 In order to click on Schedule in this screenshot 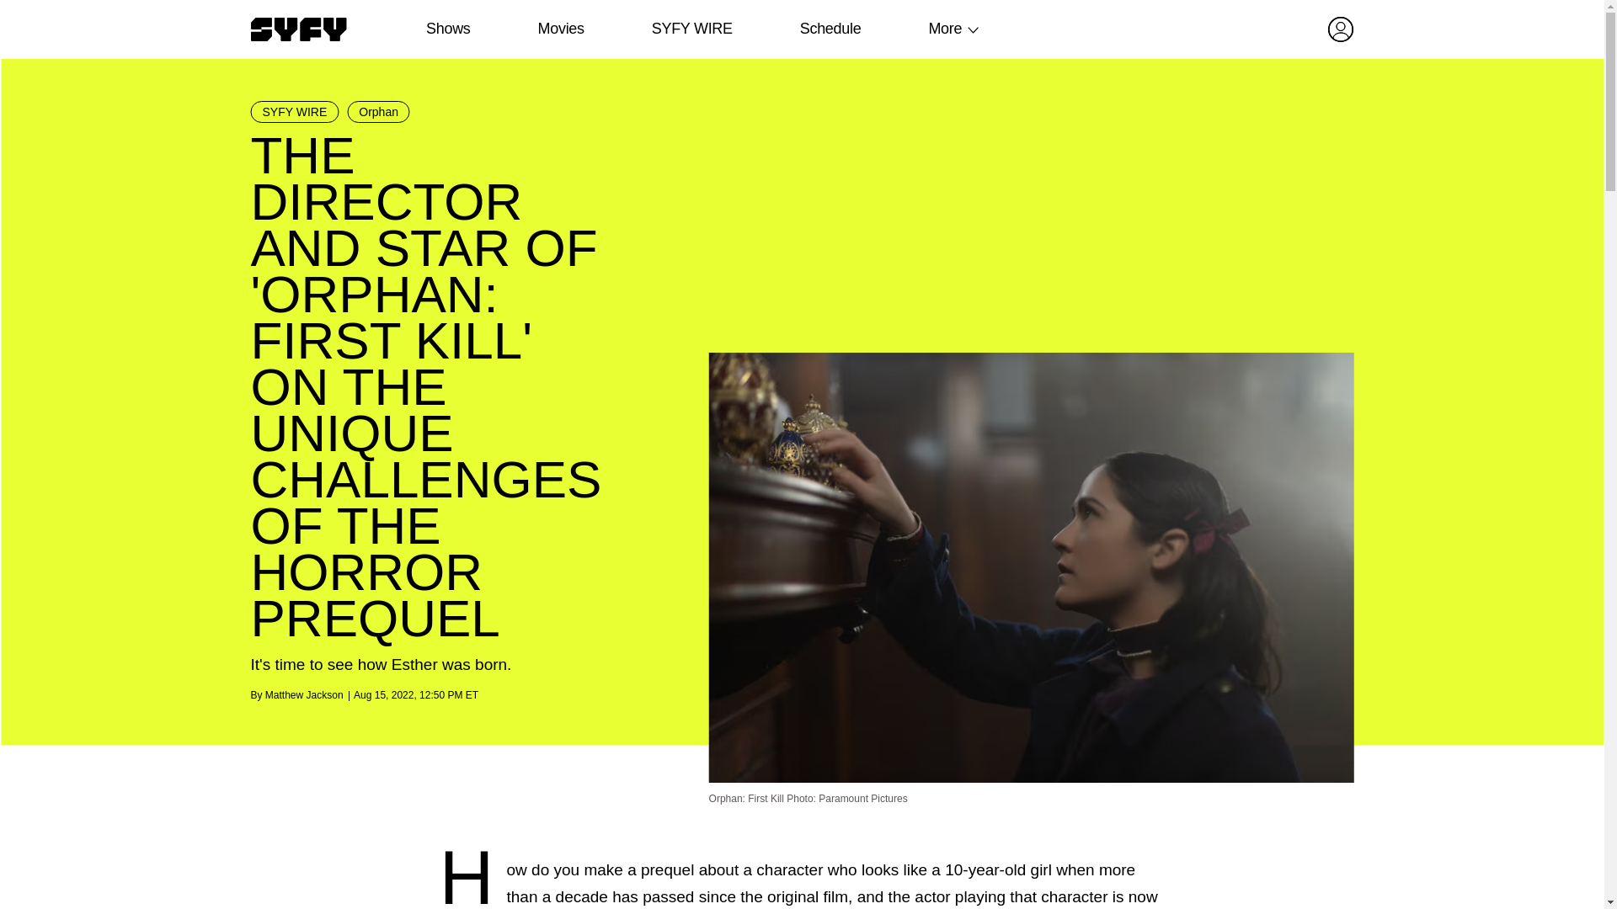, I will do `click(829, 29)`.